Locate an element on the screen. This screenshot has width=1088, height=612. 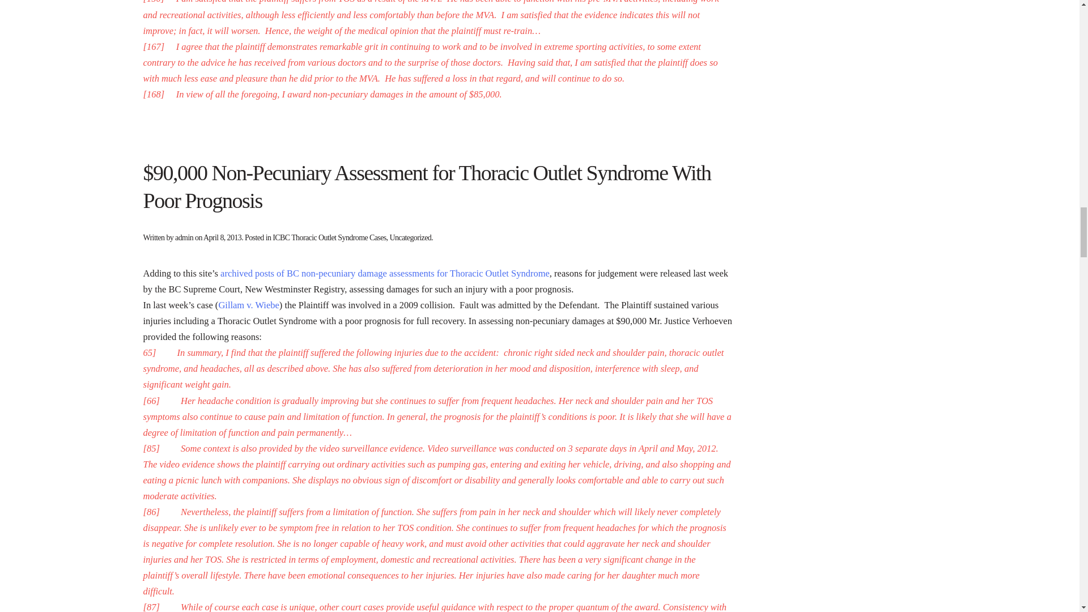
Gillam v. Wiebe is located at coordinates (248, 305).